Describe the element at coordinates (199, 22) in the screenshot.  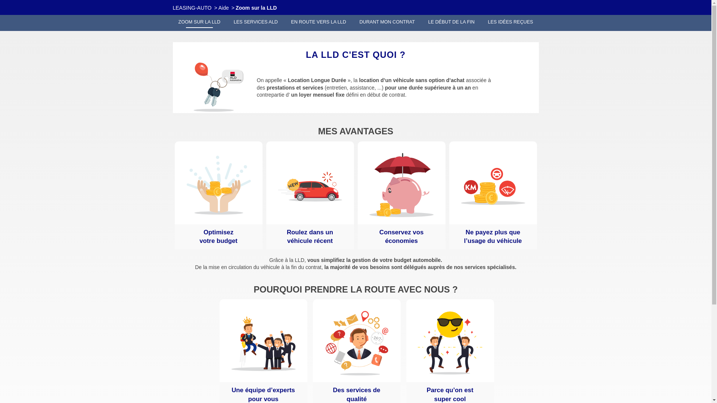
I see `ZOOM SUR LA LLD` at that location.